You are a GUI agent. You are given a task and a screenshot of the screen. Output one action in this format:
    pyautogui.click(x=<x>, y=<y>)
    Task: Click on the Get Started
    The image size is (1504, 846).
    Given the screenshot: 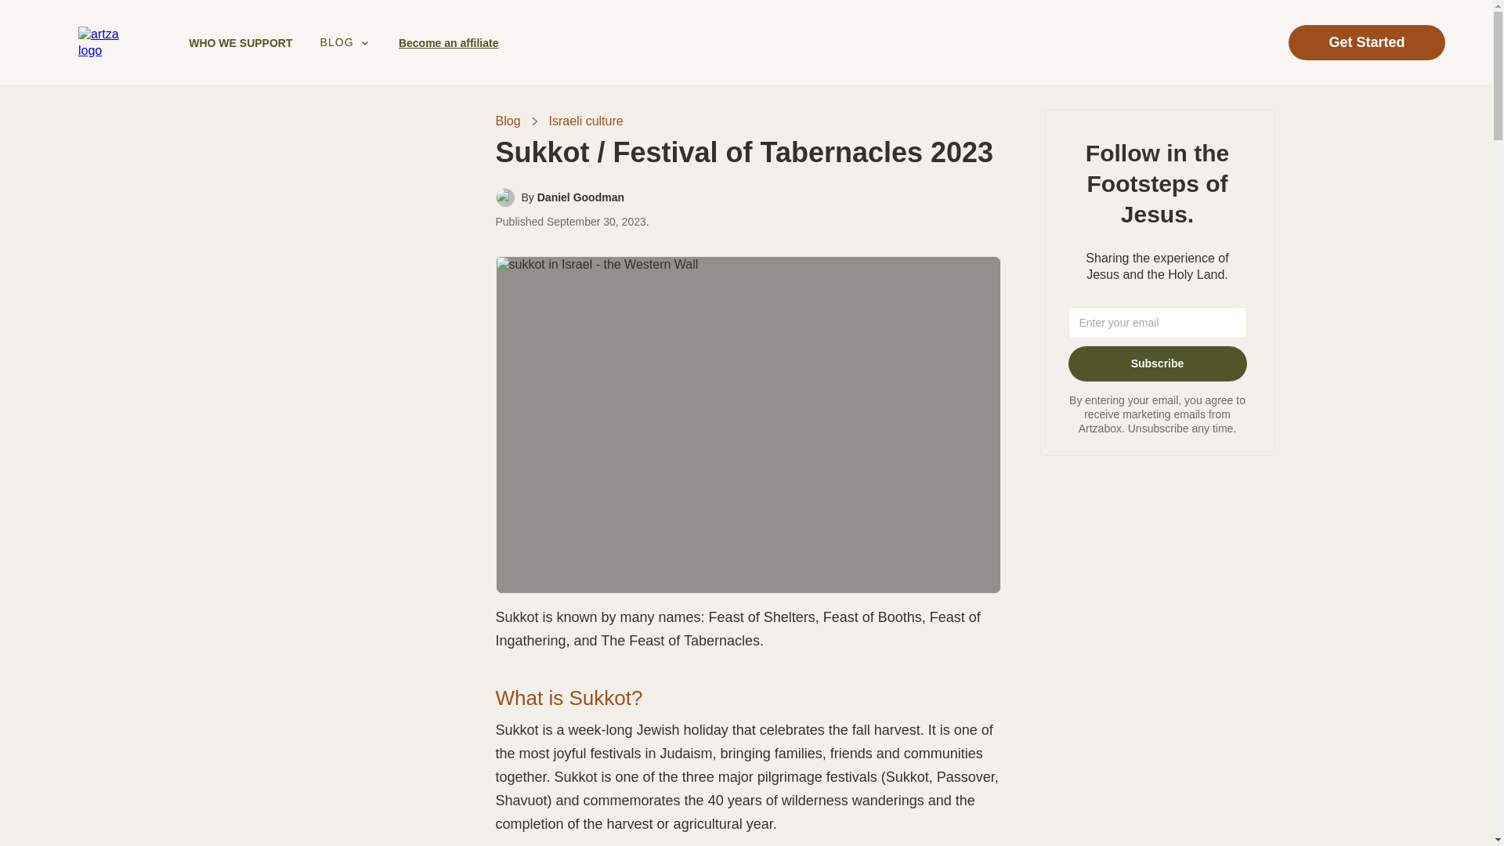 What is the action you would take?
    pyautogui.click(x=1367, y=42)
    